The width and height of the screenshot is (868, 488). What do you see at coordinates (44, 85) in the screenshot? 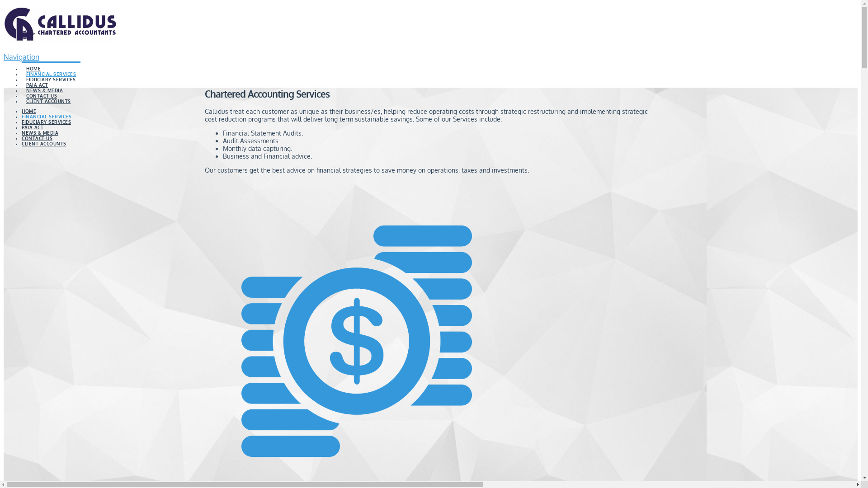
I see `NEWS & MEDIA` at bounding box center [44, 85].